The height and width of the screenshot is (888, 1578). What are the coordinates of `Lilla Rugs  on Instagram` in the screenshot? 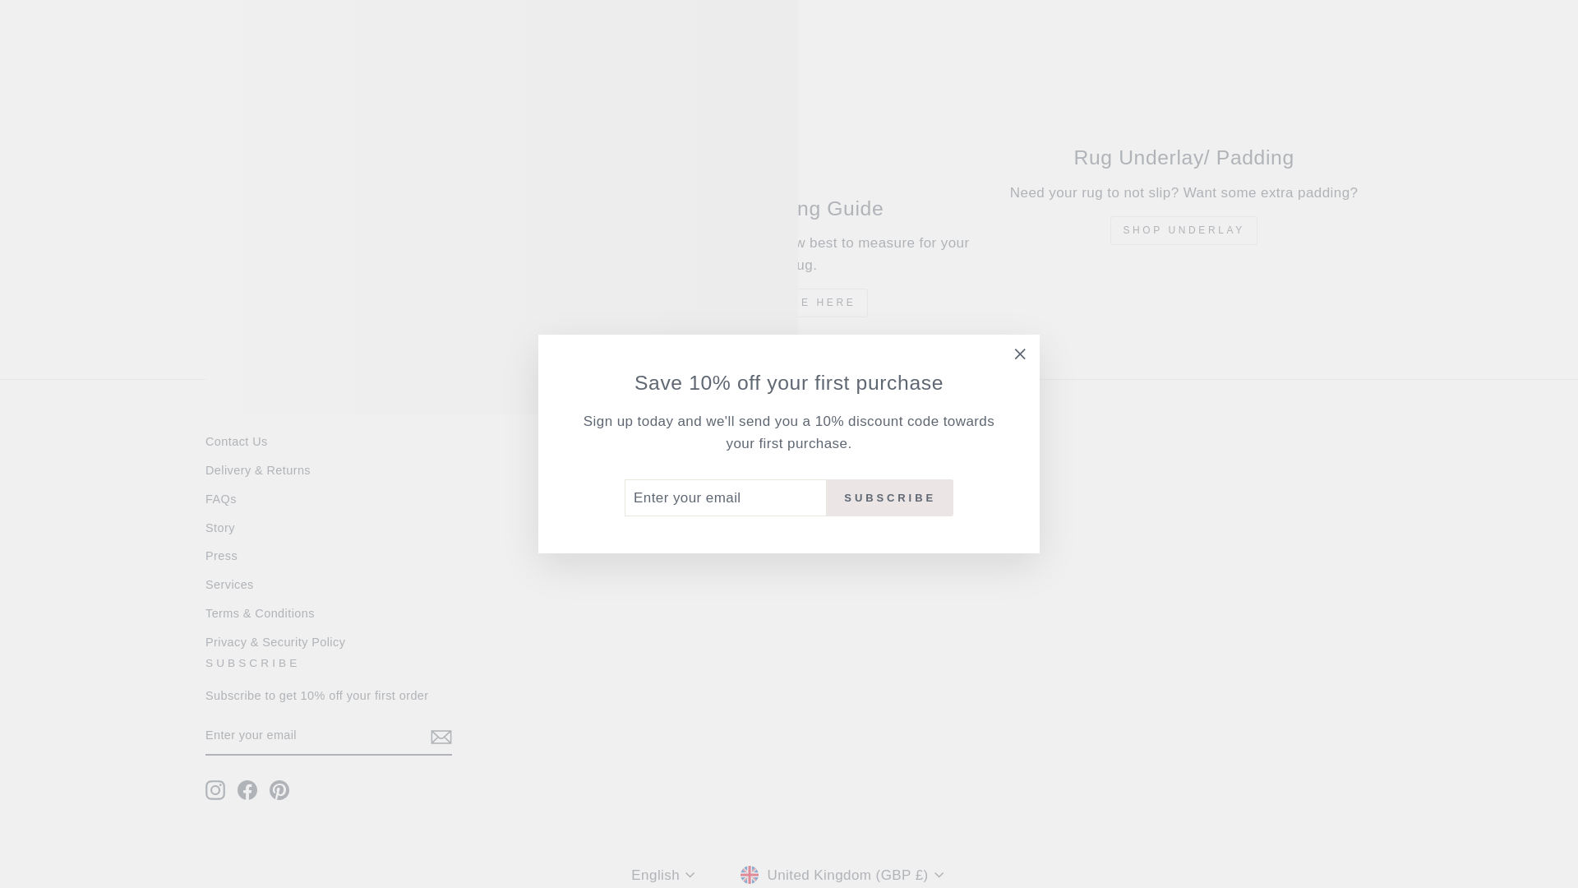 It's located at (215, 790).